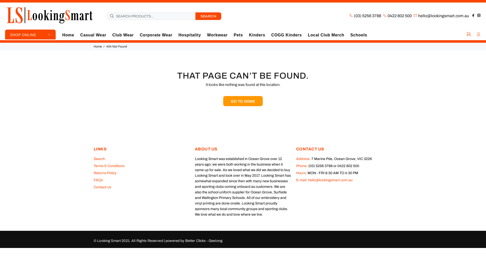  I want to click on Club Wear, so click(123, 35).